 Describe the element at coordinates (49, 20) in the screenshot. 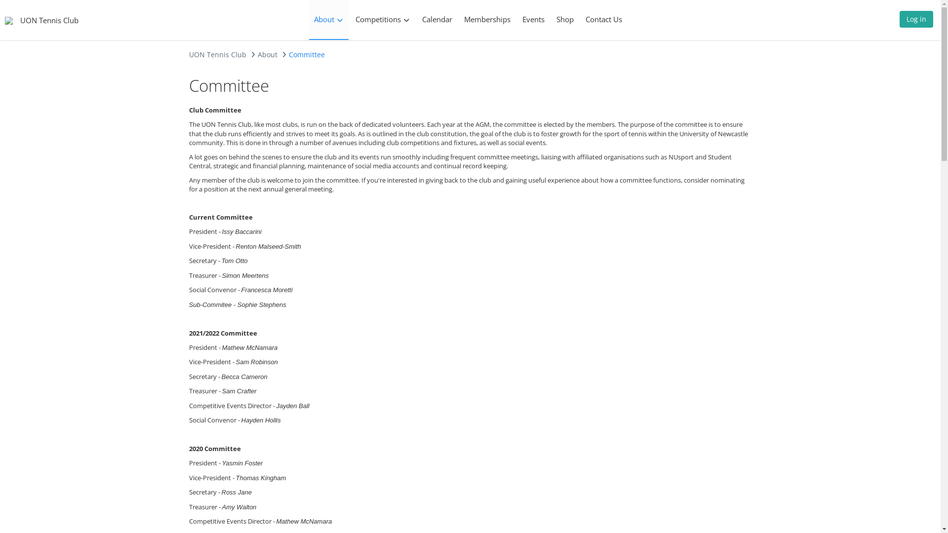

I see `UON Tennis Club` at that location.